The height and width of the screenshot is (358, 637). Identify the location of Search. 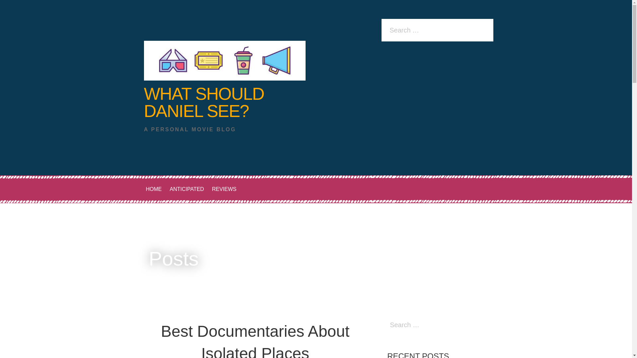
(7, 5).